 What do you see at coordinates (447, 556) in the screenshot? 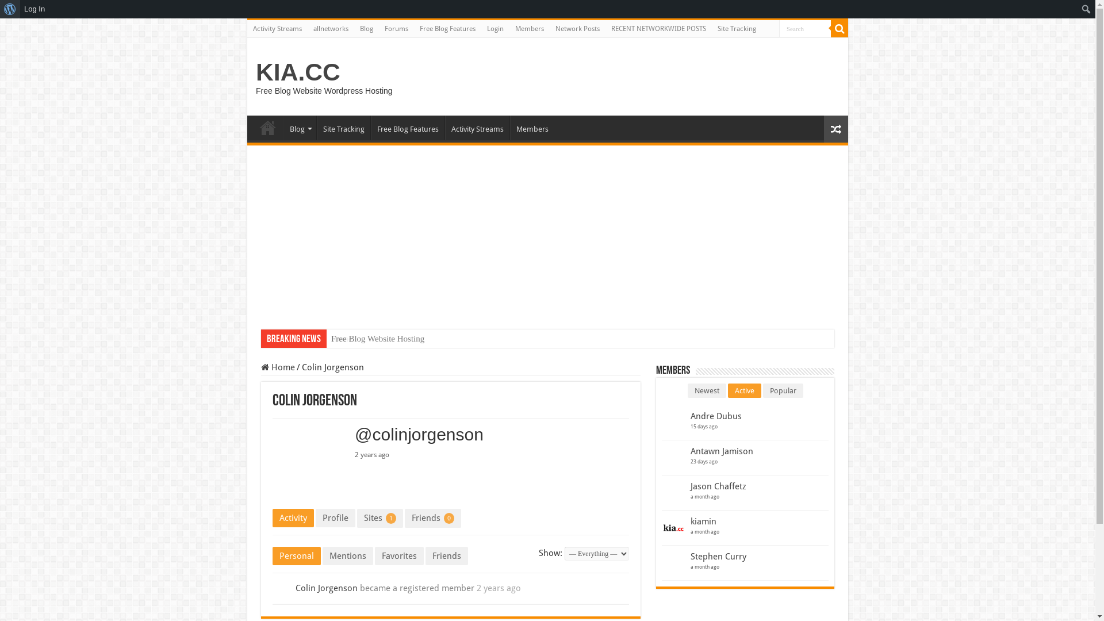
I see `Friends` at bounding box center [447, 556].